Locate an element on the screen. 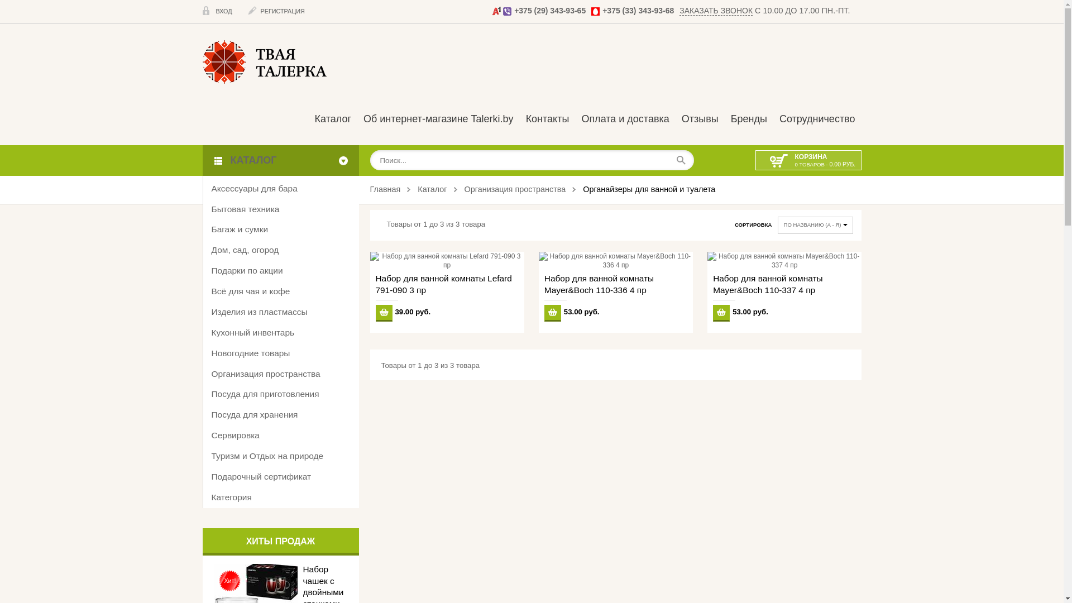 This screenshot has height=603, width=1072. > is located at coordinates (350, 210).